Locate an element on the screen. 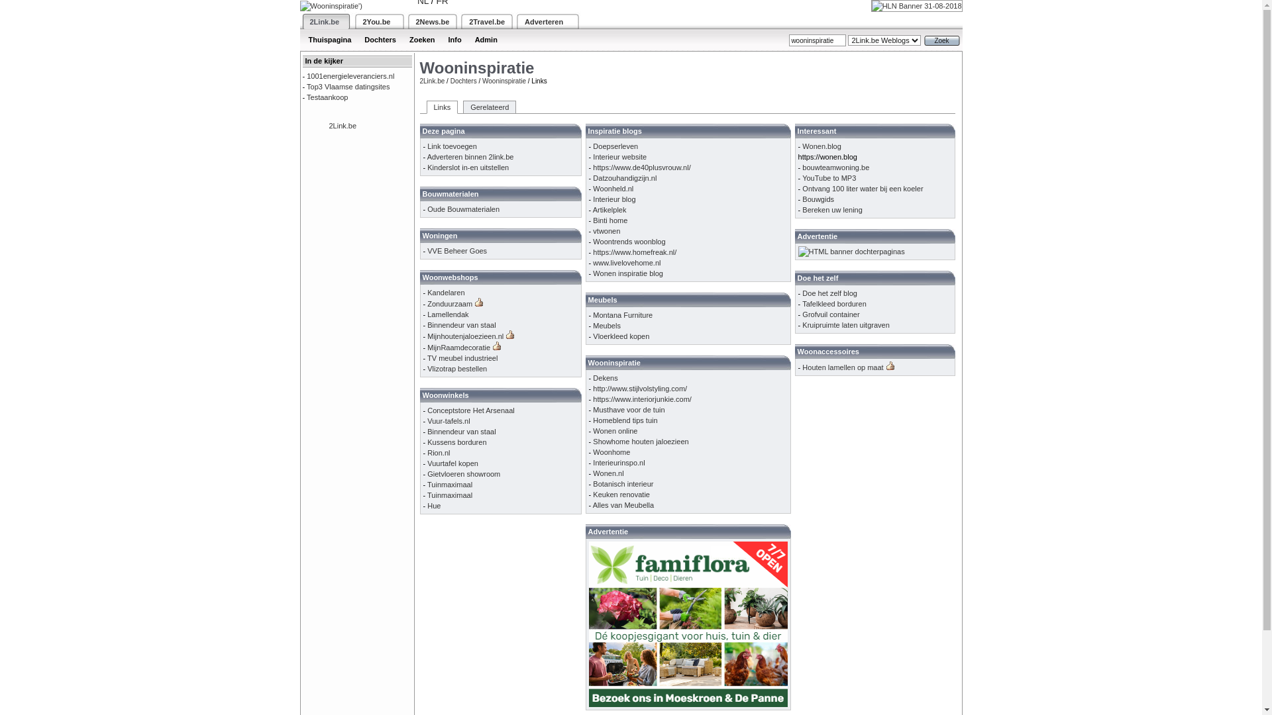 This screenshot has width=1272, height=715. https://www.interiorjunkie.com/ is located at coordinates (643, 399).